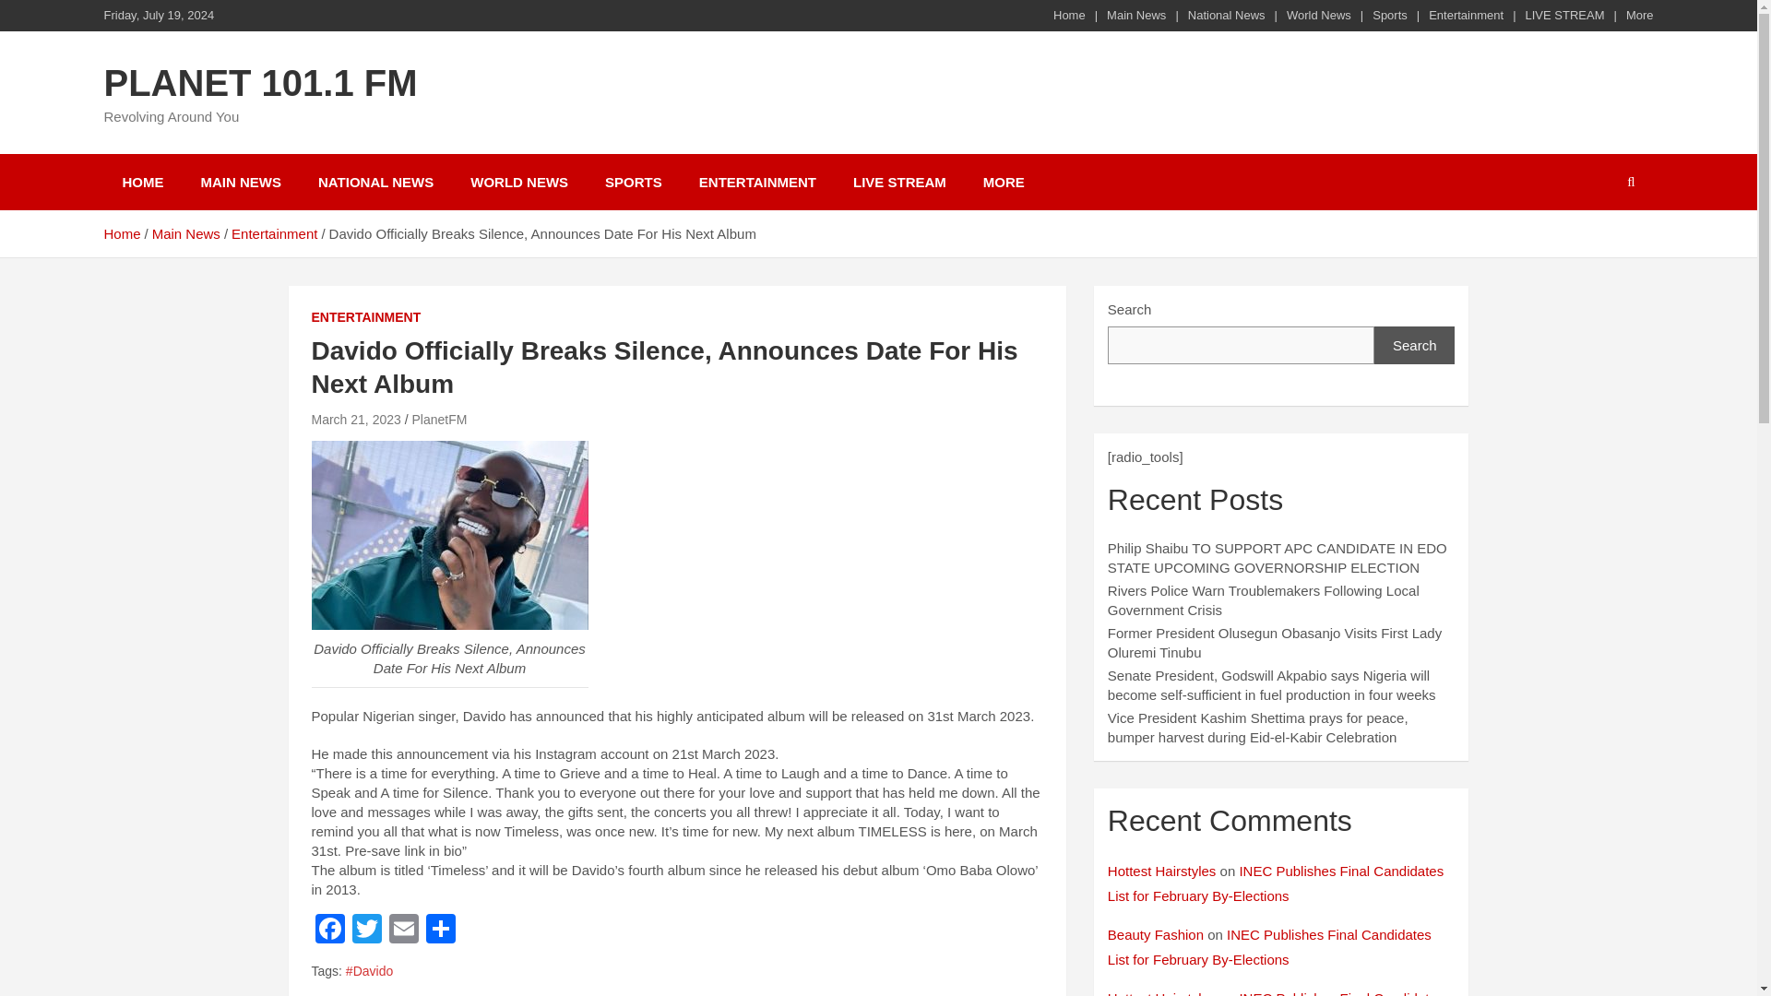 Image resolution: width=1771 pixels, height=996 pixels. Describe the element at coordinates (441, 931) in the screenshot. I see `Share` at that location.